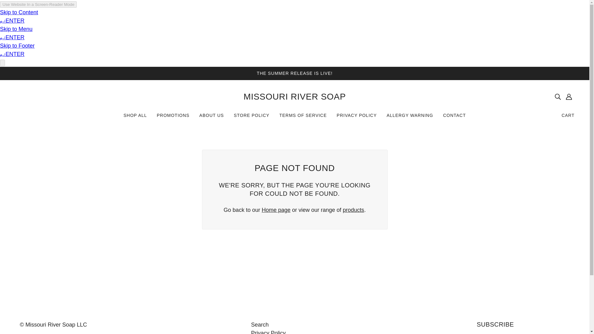 This screenshot has height=334, width=594. What do you see at coordinates (252, 118) in the screenshot?
I see `STORE POLICY` at bounding box center [252, 118].